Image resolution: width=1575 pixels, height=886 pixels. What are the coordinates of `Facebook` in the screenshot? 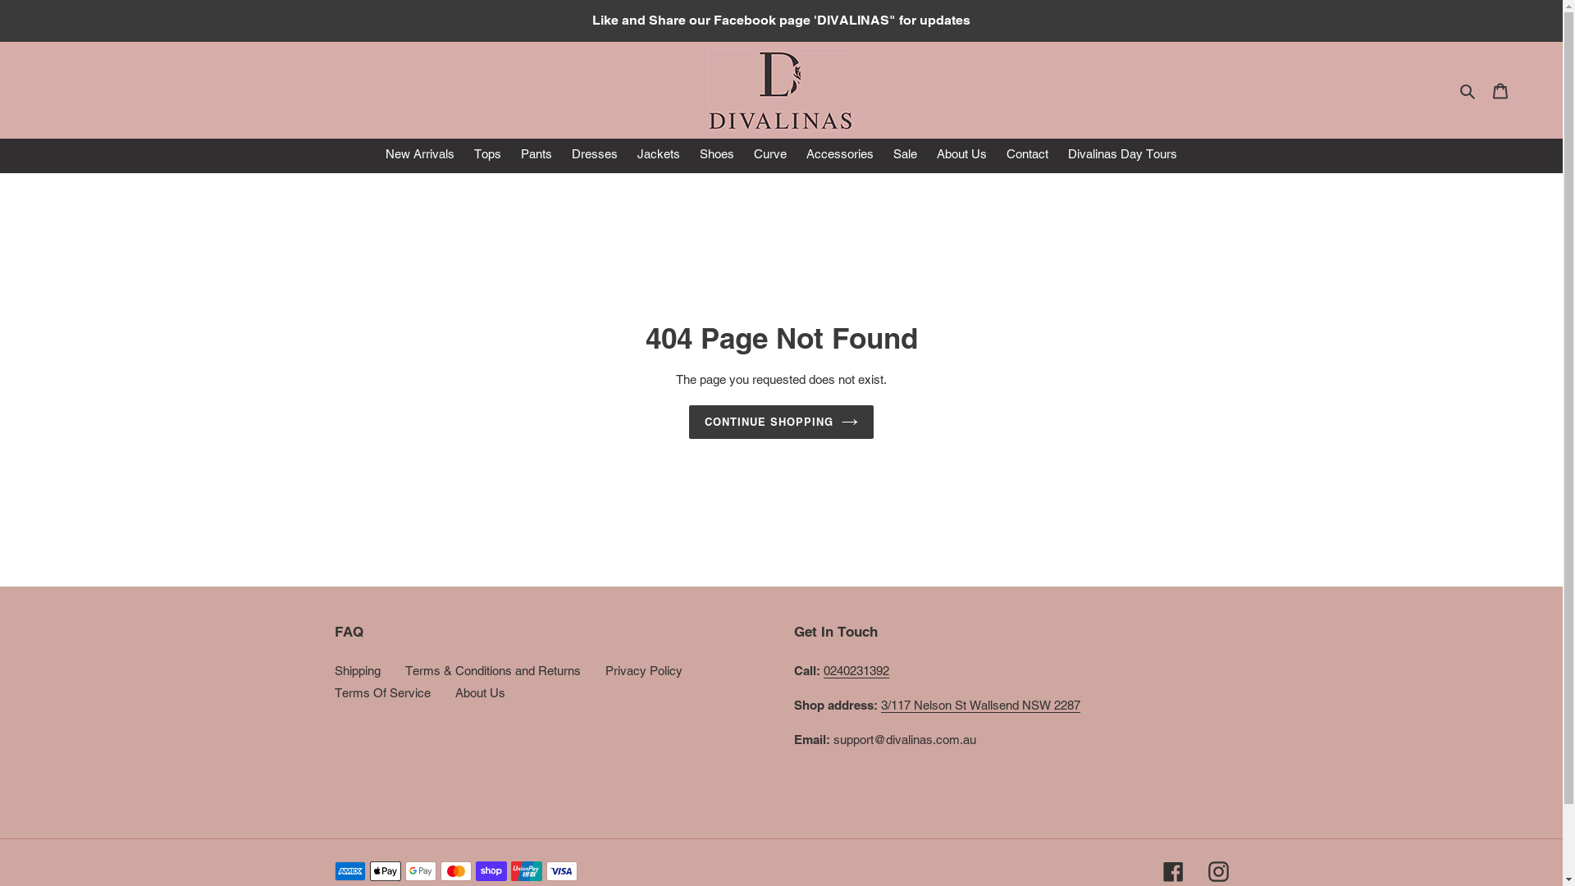 It's located at (1173, 871).